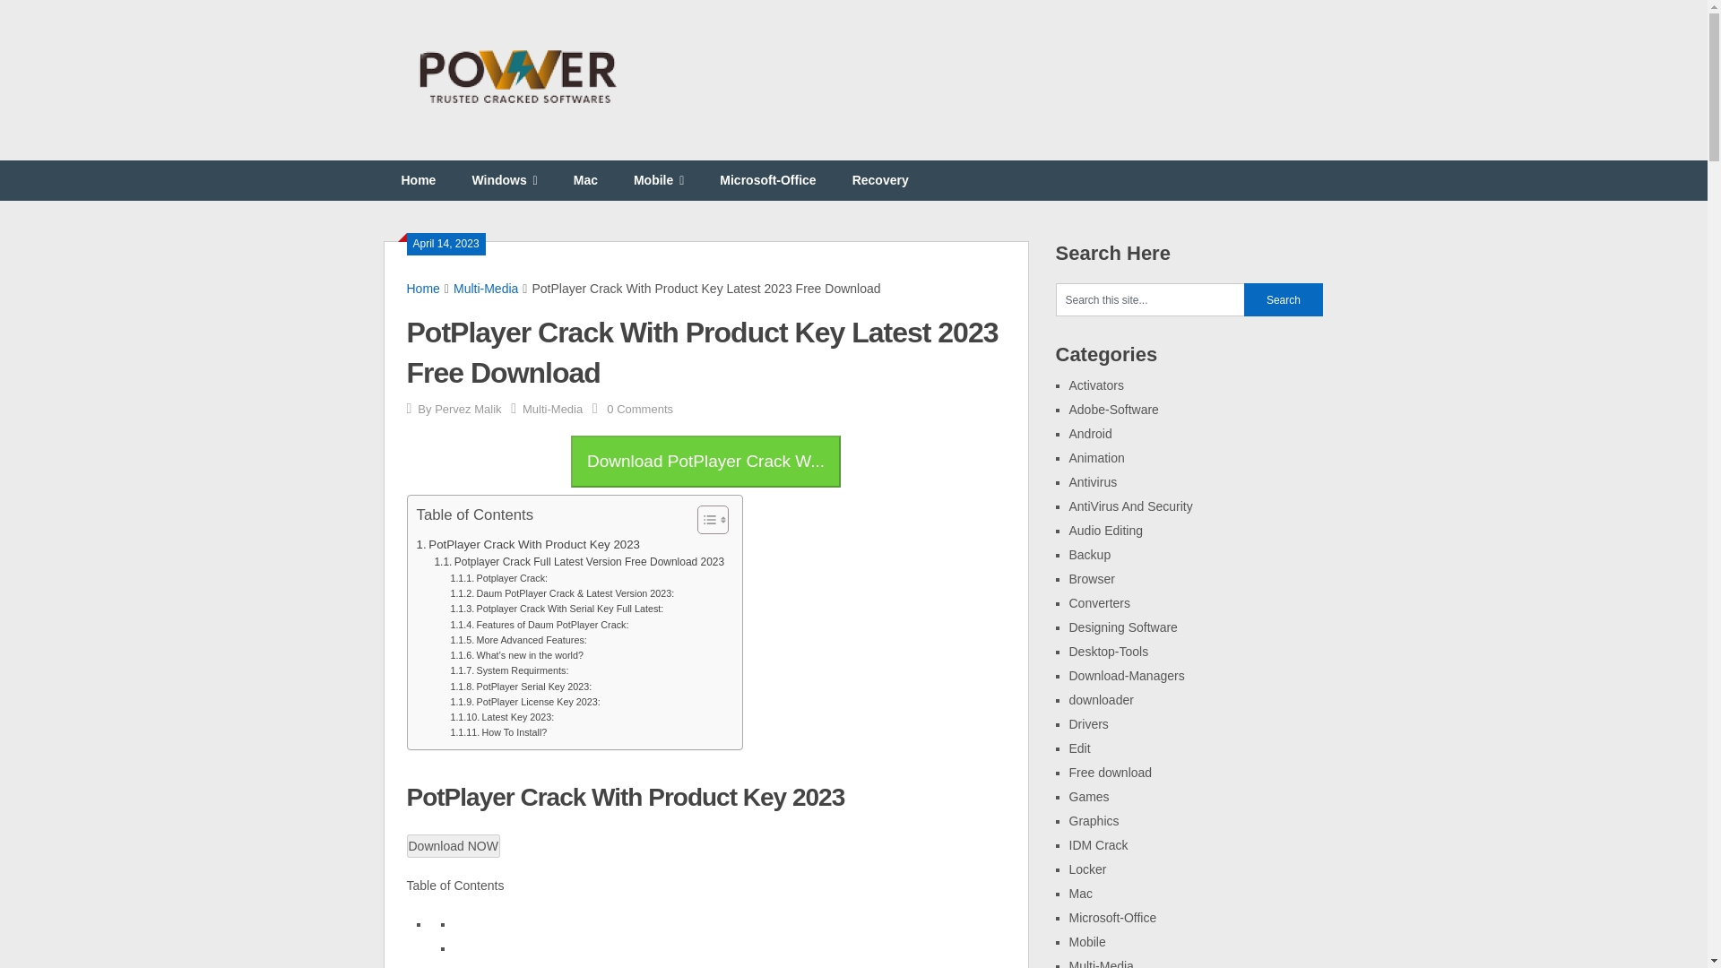 The height and width of the screenshot is (968, 1721). I want to click on Search this site..., so click(1150, 299).